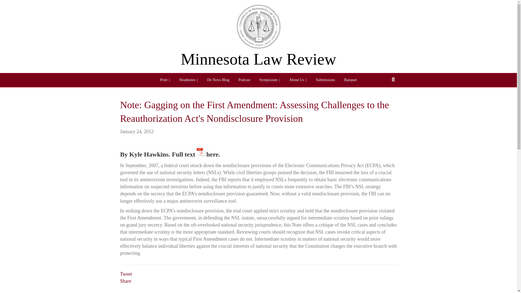 This screenshot has width=521, height=293. What do you see at coordinates (218, 80) in the screenshot?
I see `De Novo Blog` at bounding box center [218, 80].